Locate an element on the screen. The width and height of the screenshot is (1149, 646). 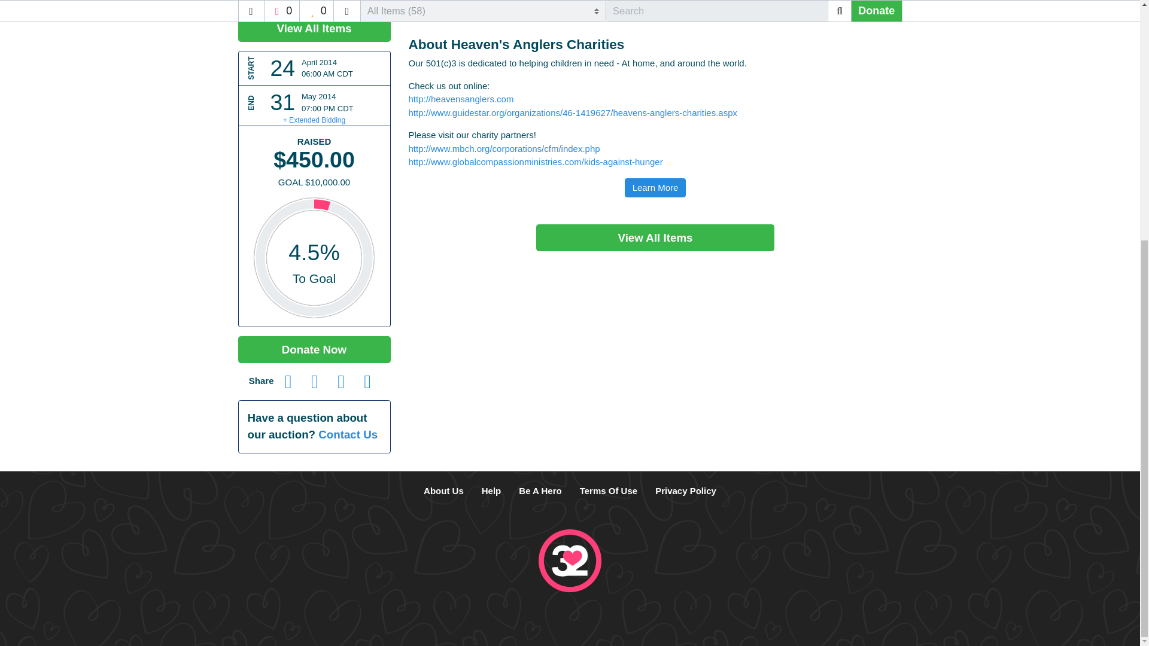
Terms Of Use is located at coordinates (608, 492).